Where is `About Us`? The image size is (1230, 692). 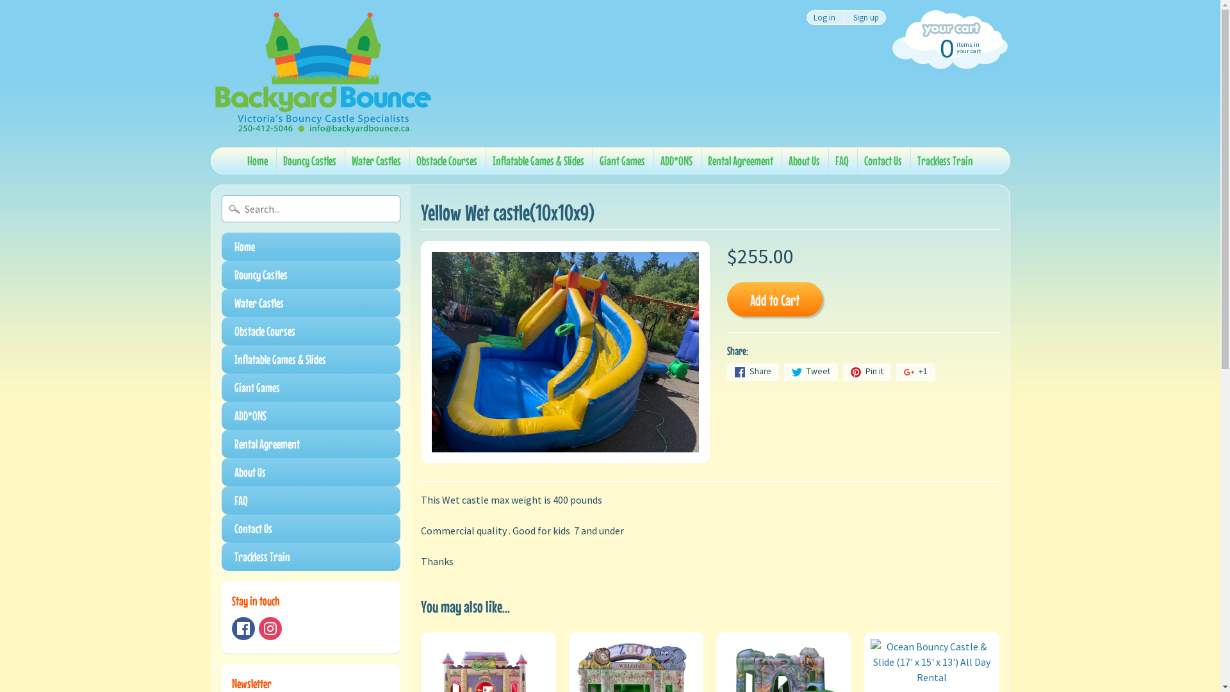 About Us is located at coordinates (311, 472).